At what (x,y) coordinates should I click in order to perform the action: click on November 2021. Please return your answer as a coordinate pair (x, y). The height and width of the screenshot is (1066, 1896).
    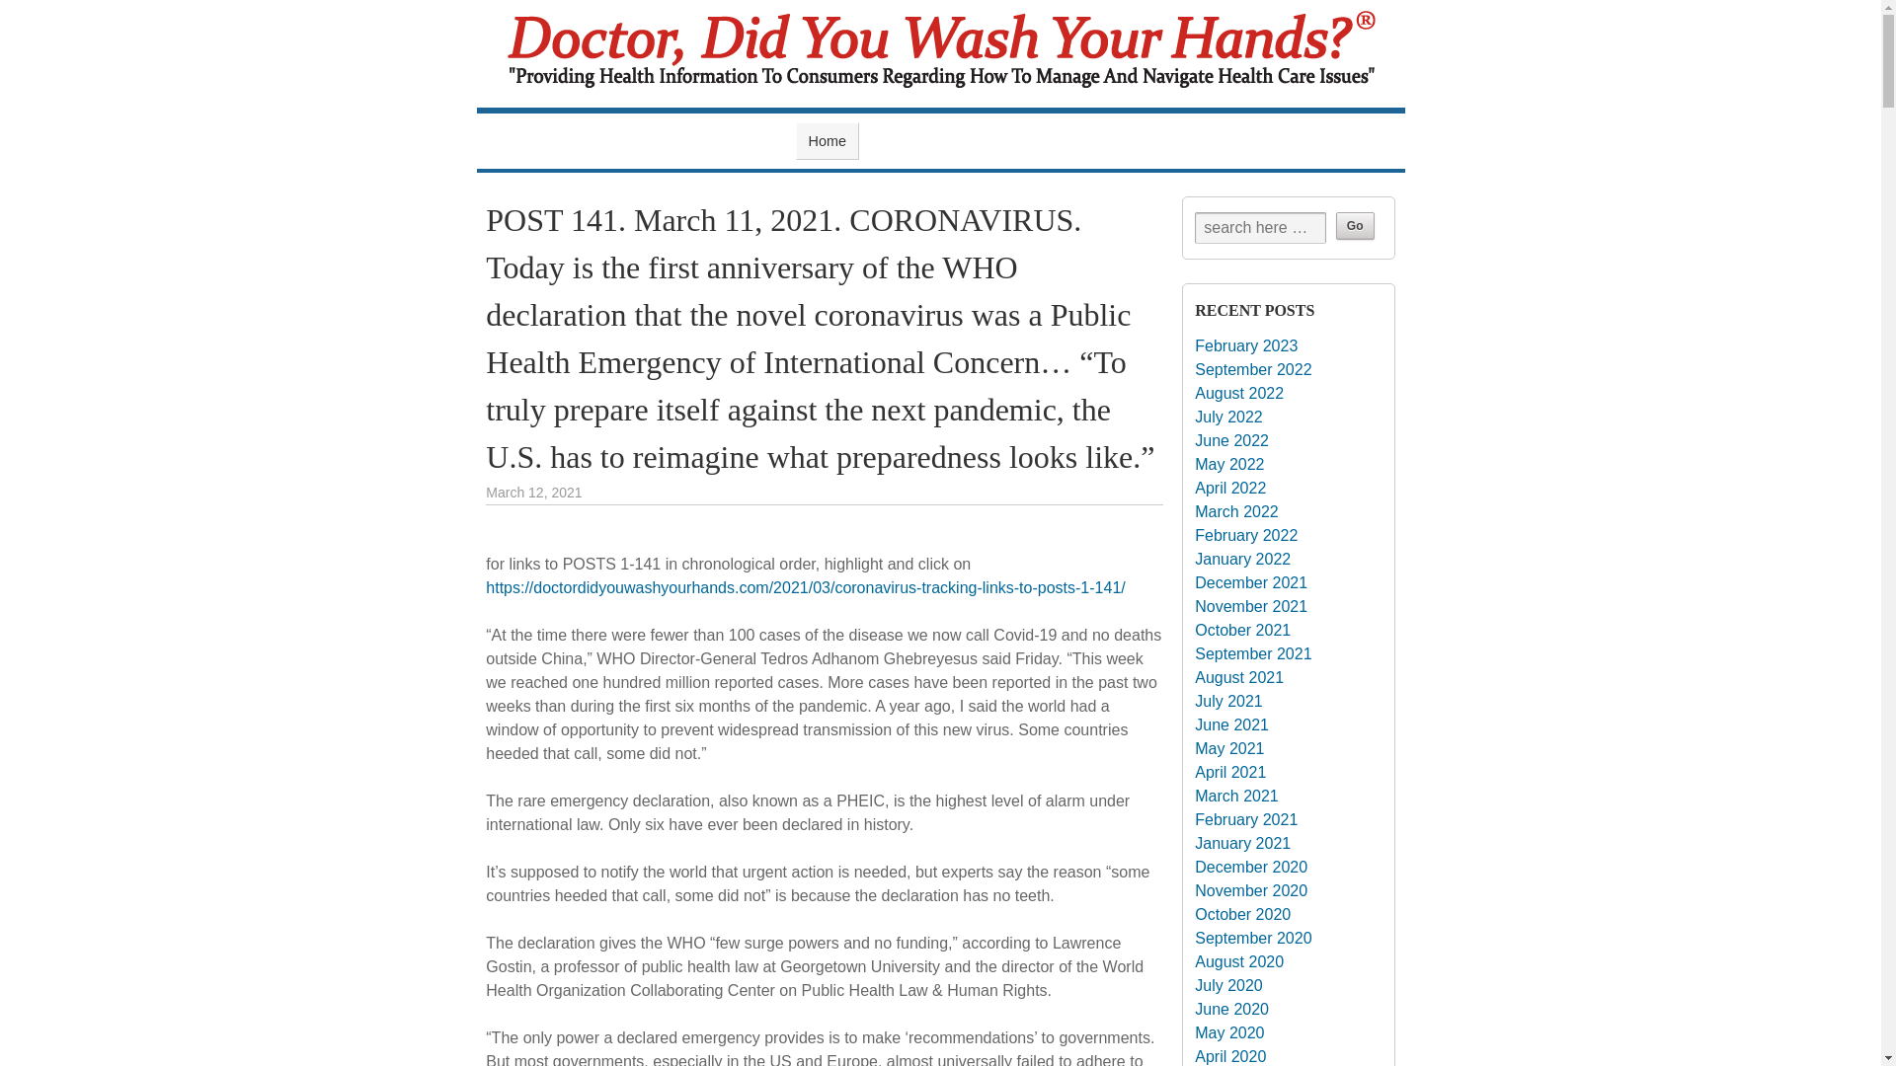
    Looking at the image, I should click on (1250, 606).